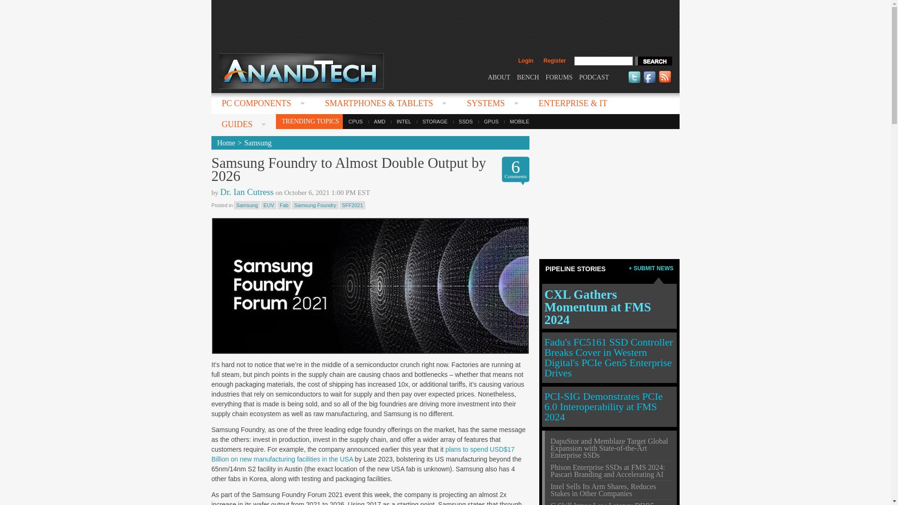  I want to click on Register, so click(554, 61).